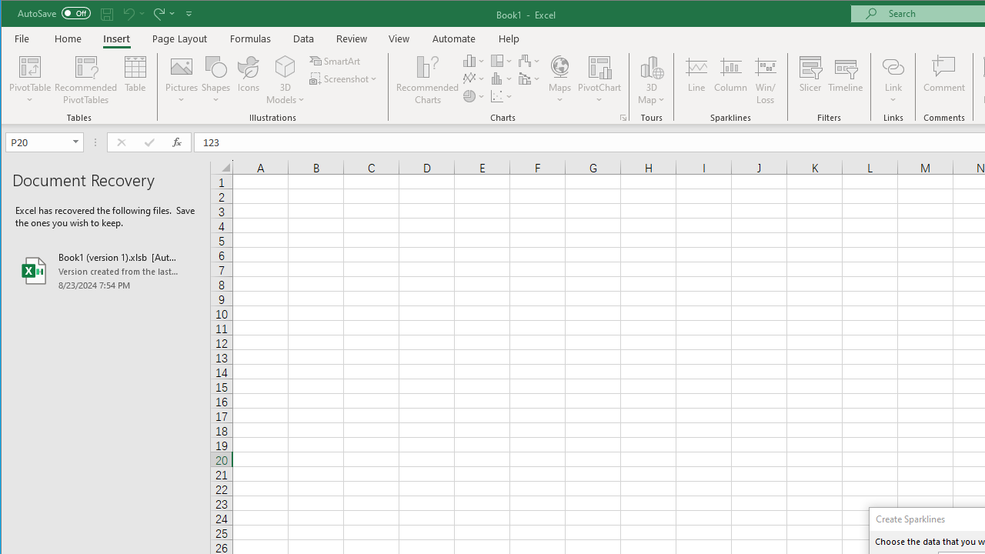 The height and width of the screenshot is (554, 985). I want to click on Maps, so click(559, 80).